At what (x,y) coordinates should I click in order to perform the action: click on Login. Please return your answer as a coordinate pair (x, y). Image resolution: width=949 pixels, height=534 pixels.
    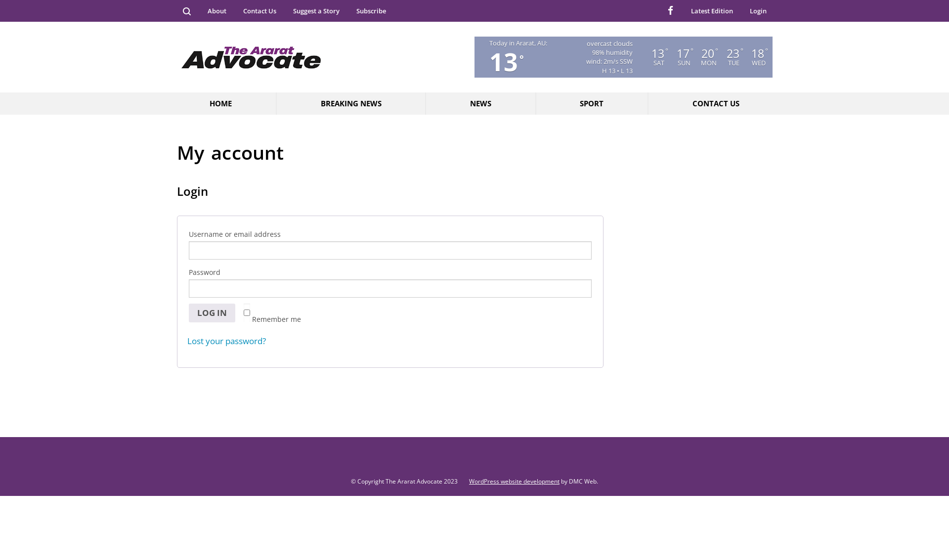
    Looking at the image, I should click on (758, 11).